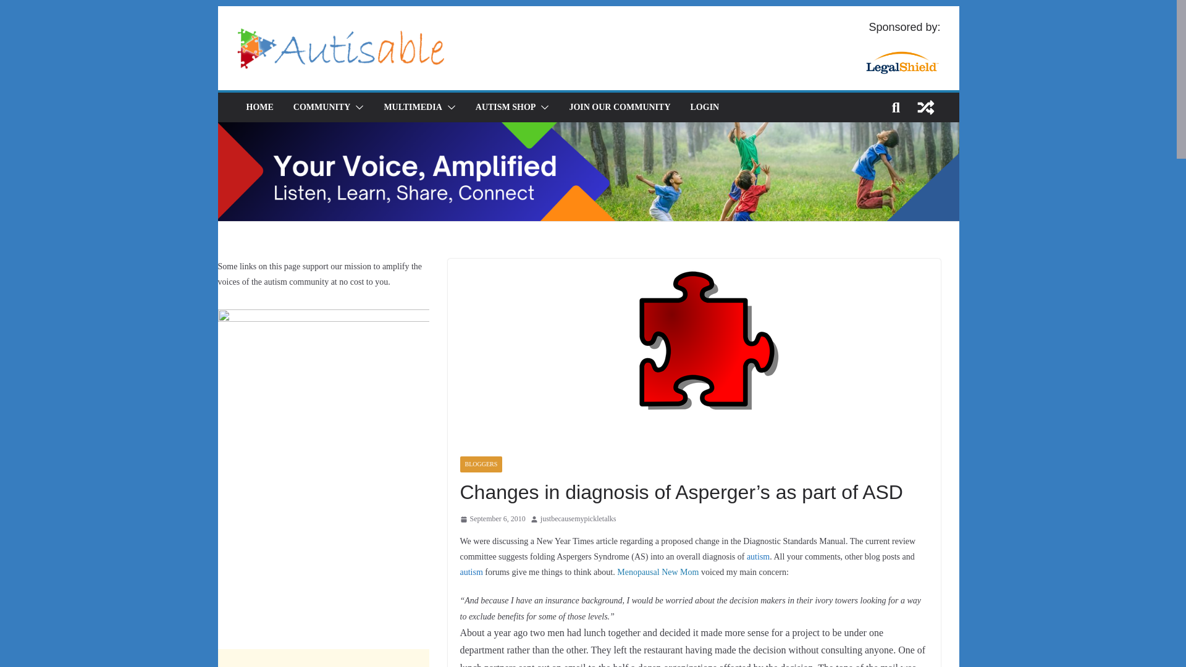 The width and height of the screenshot is (1186, 667). What do you see at coordinates (657, 572) in the screenshot?
I see `Menopausal New Mom` at bounding box center [657, 572].